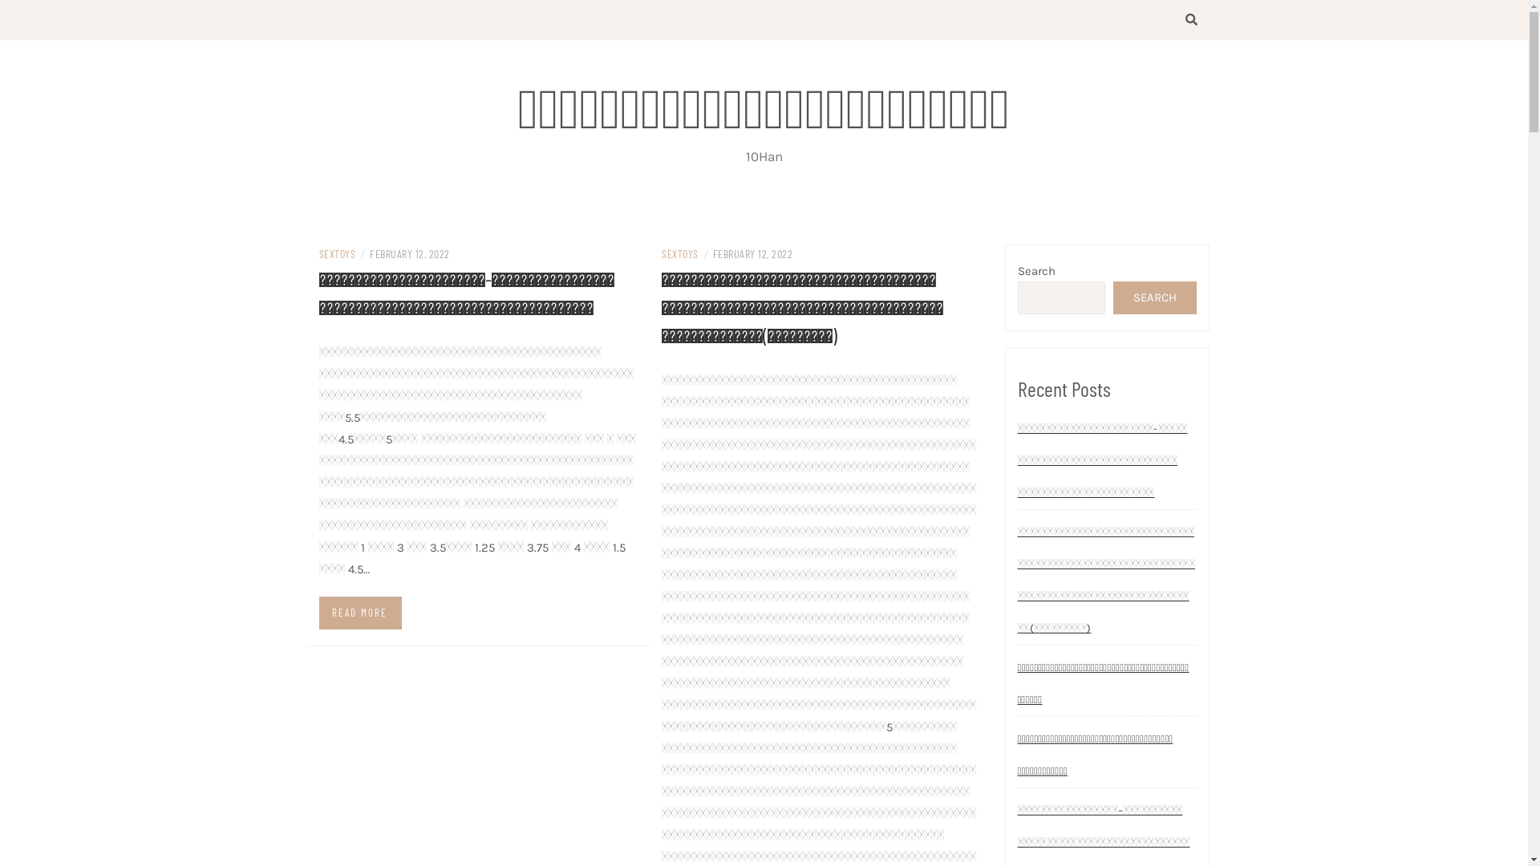 This screenshot has width=1540, height=866. I want to click on SEXTOYS, so click(680, 253).